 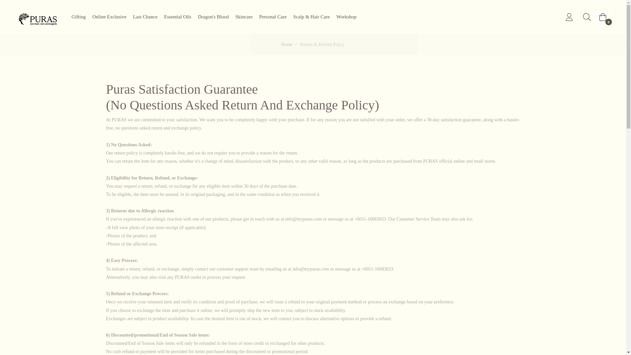 What do you see at coordinates (244, 17) in the screenshot?
I see `Skincare` at bounding box center [244, 17].